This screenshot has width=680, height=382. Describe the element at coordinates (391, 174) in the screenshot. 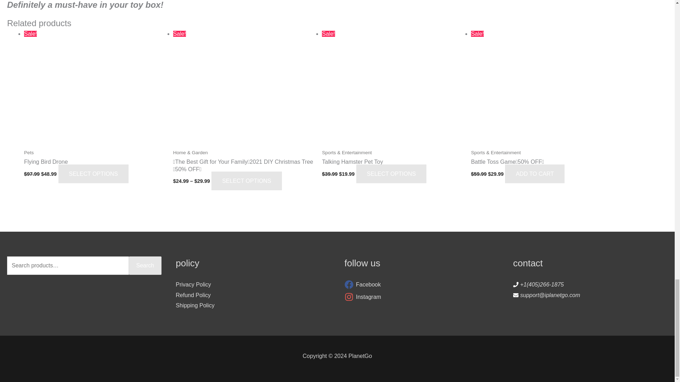

I see `SELECT OPTIONS` at that location.